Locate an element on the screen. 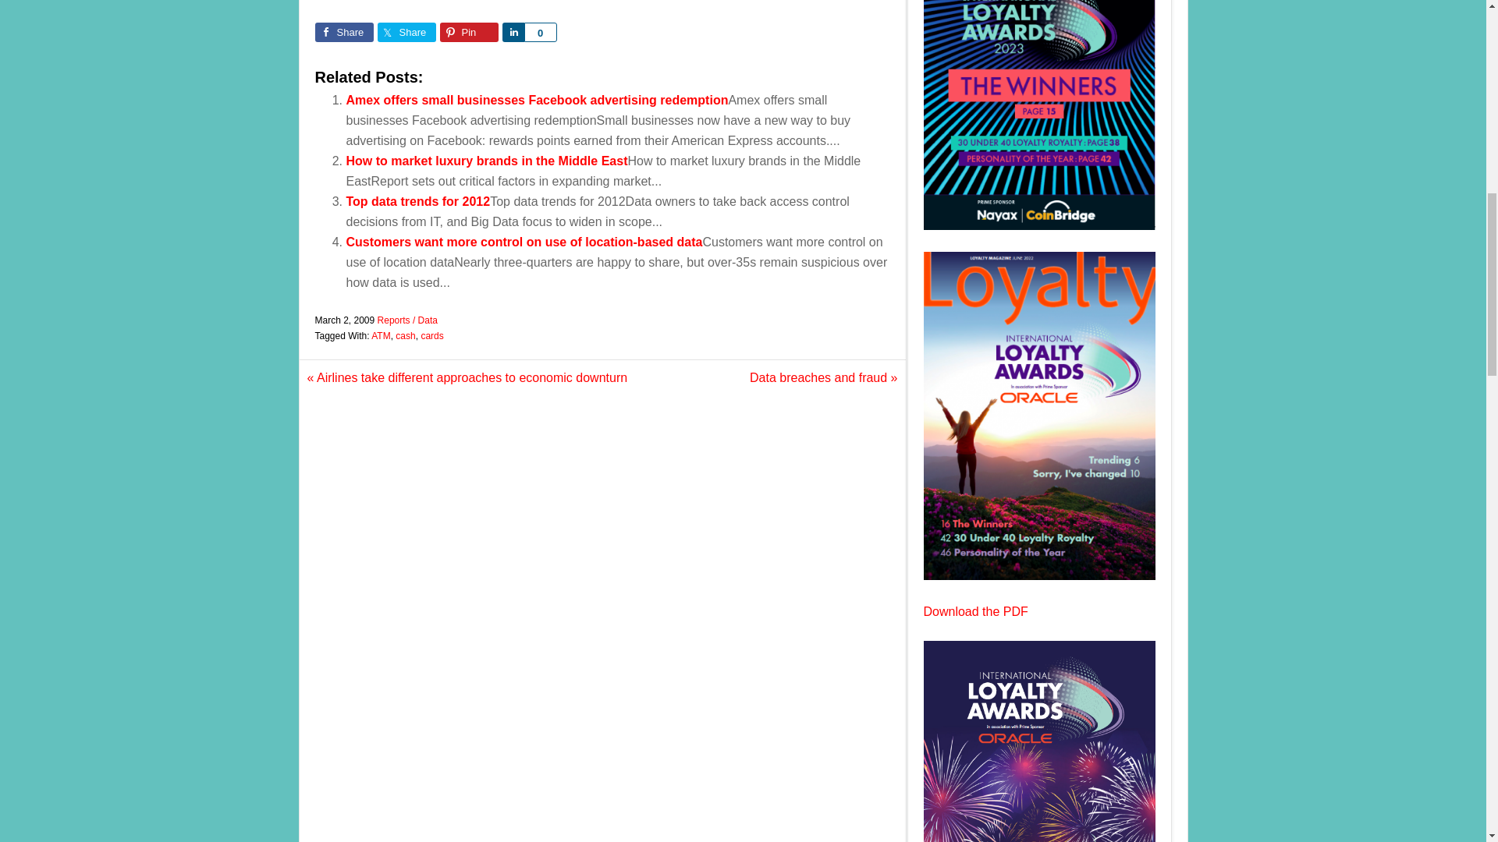  Amex offers small businesses Facebook advertising redemption is located at coordinates (537, 100).